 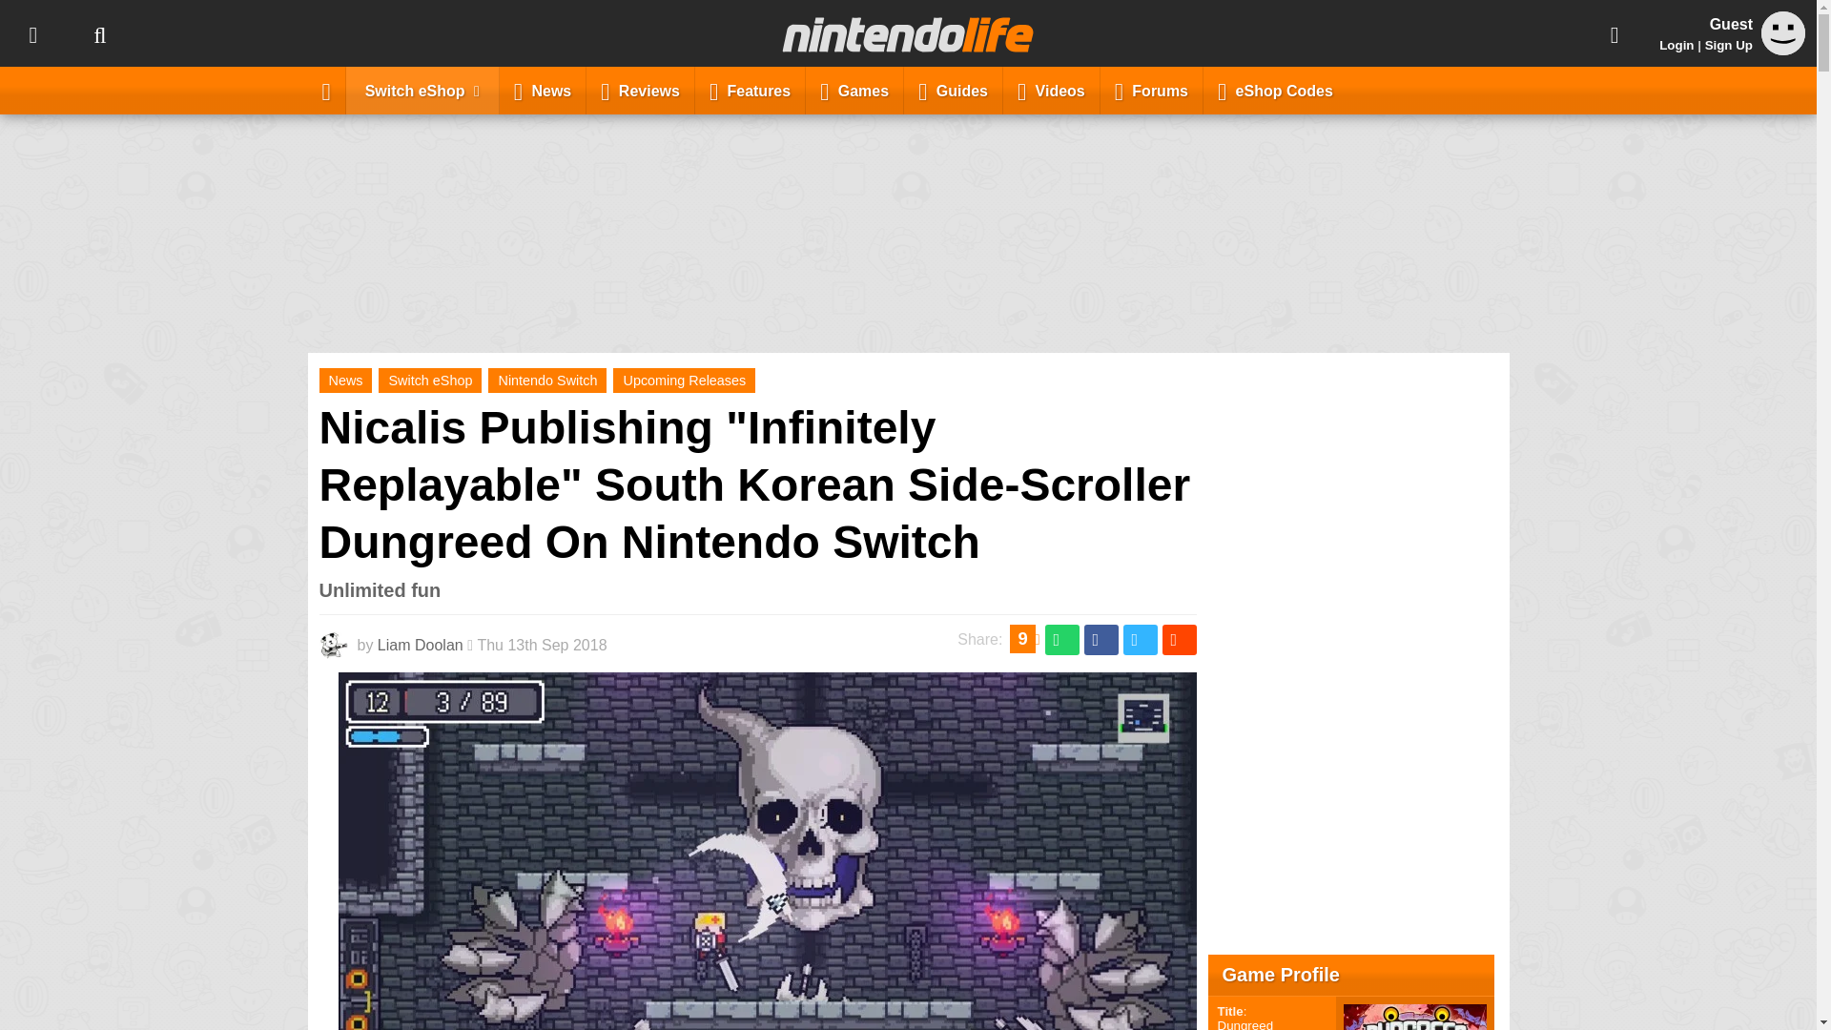 What do you see at coordinates (908, 34) in the screenshot?
I see `Nintendo Life` at bounding box center [908, 34].